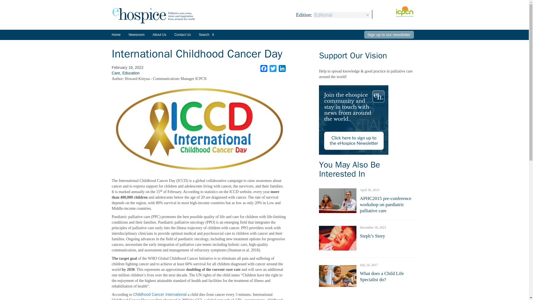 This screenshot has width=533, height=300. Describe the element at coordinates (207, 34) in the screenshot. I see `Search` at that location.